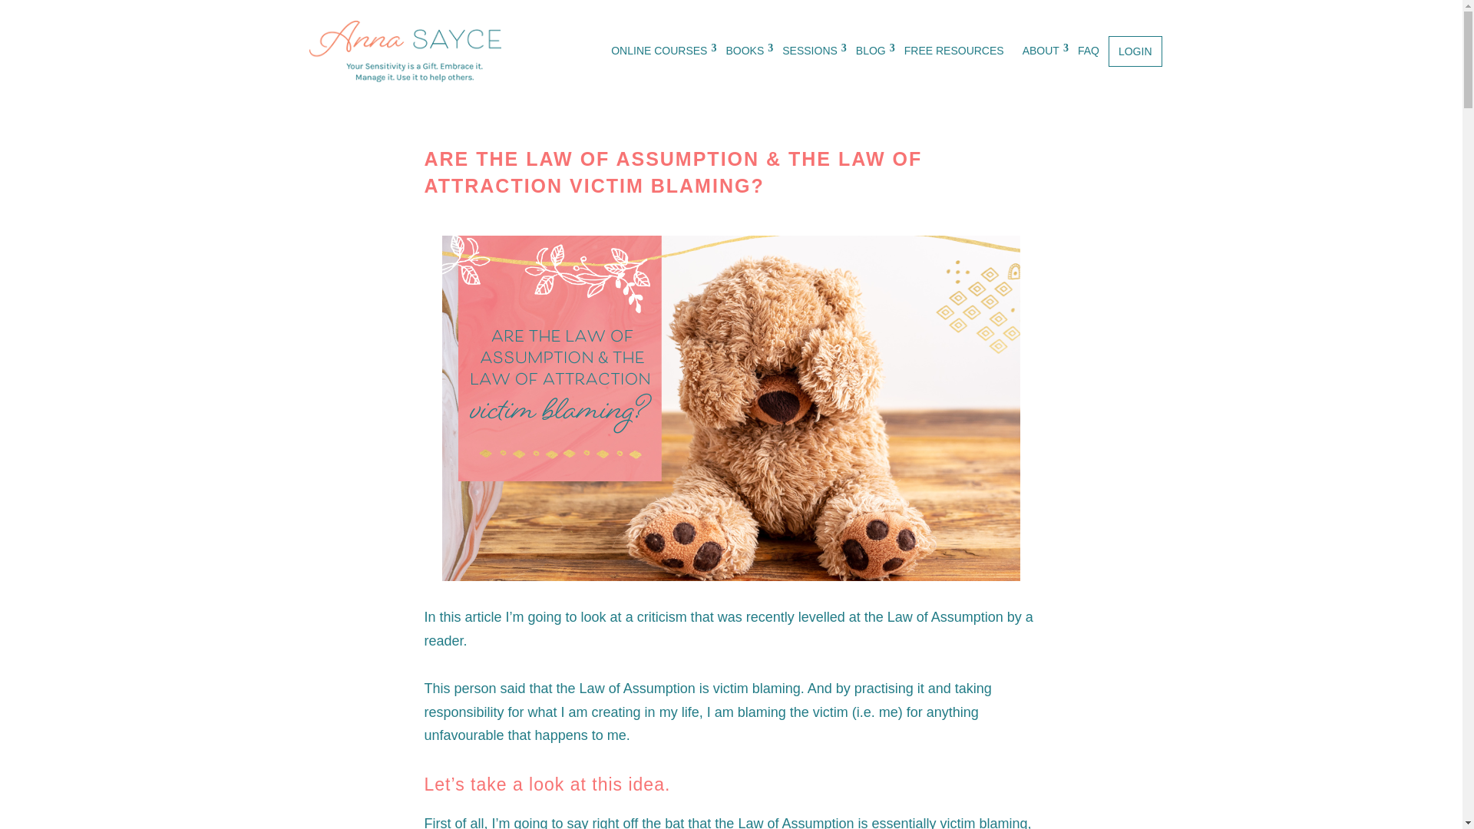 This screenshot has width=1474, height=829. What do you see at coordinates (659, 51) in the screenshot?
I see `ONLINE COURSES` at bounding box center [659, 51].